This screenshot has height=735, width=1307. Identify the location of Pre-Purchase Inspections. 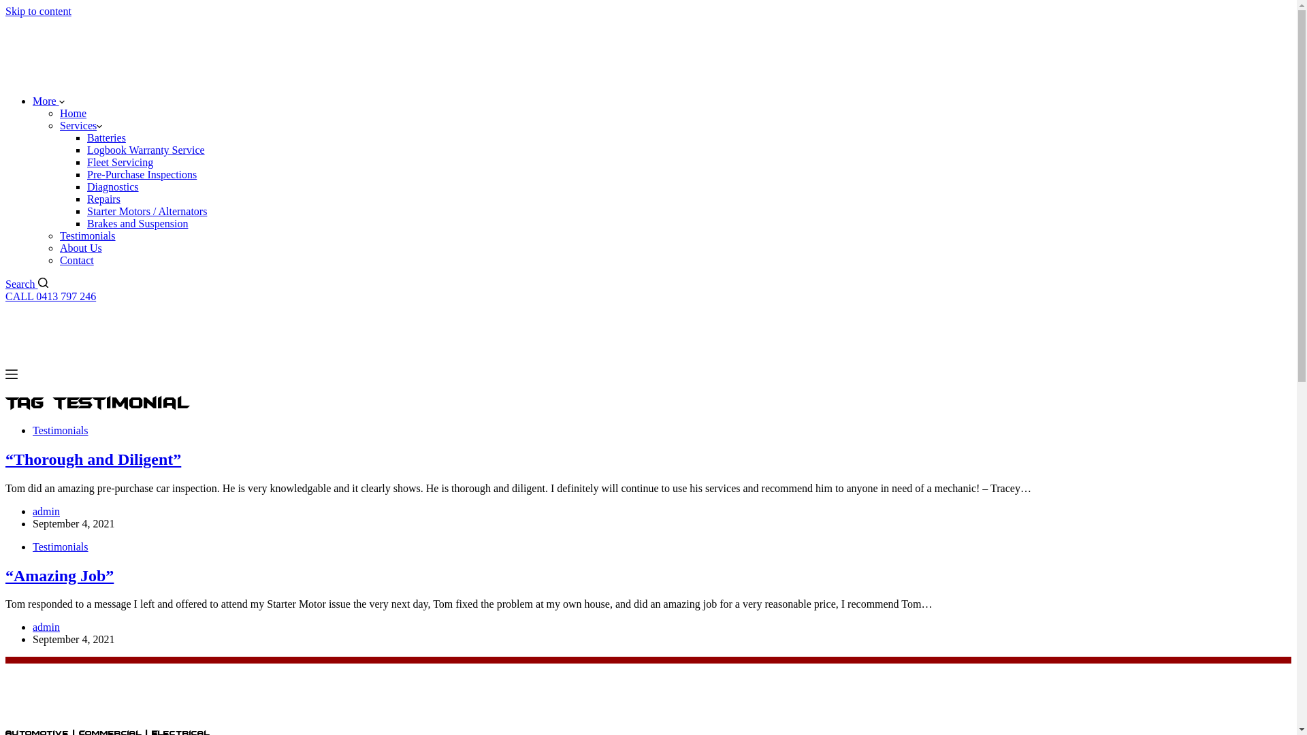
(142, 174).